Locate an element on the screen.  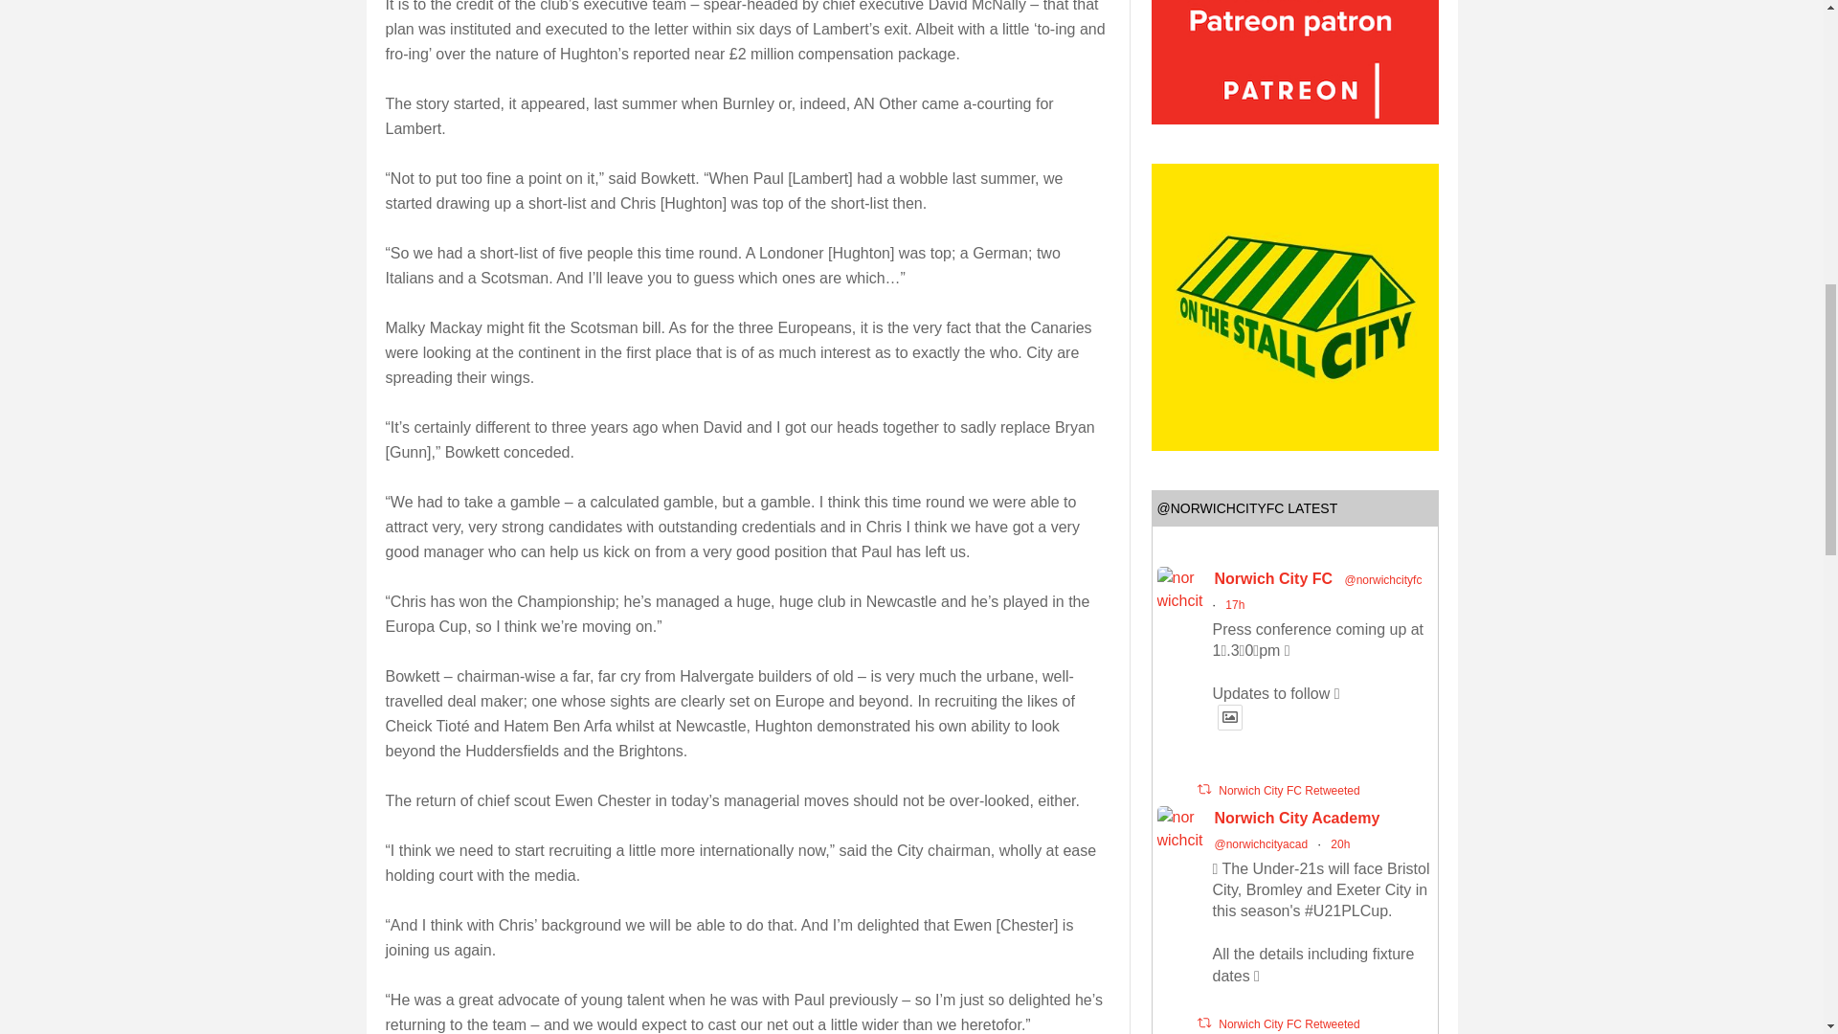
17h is located at coordinates (1235, 605).